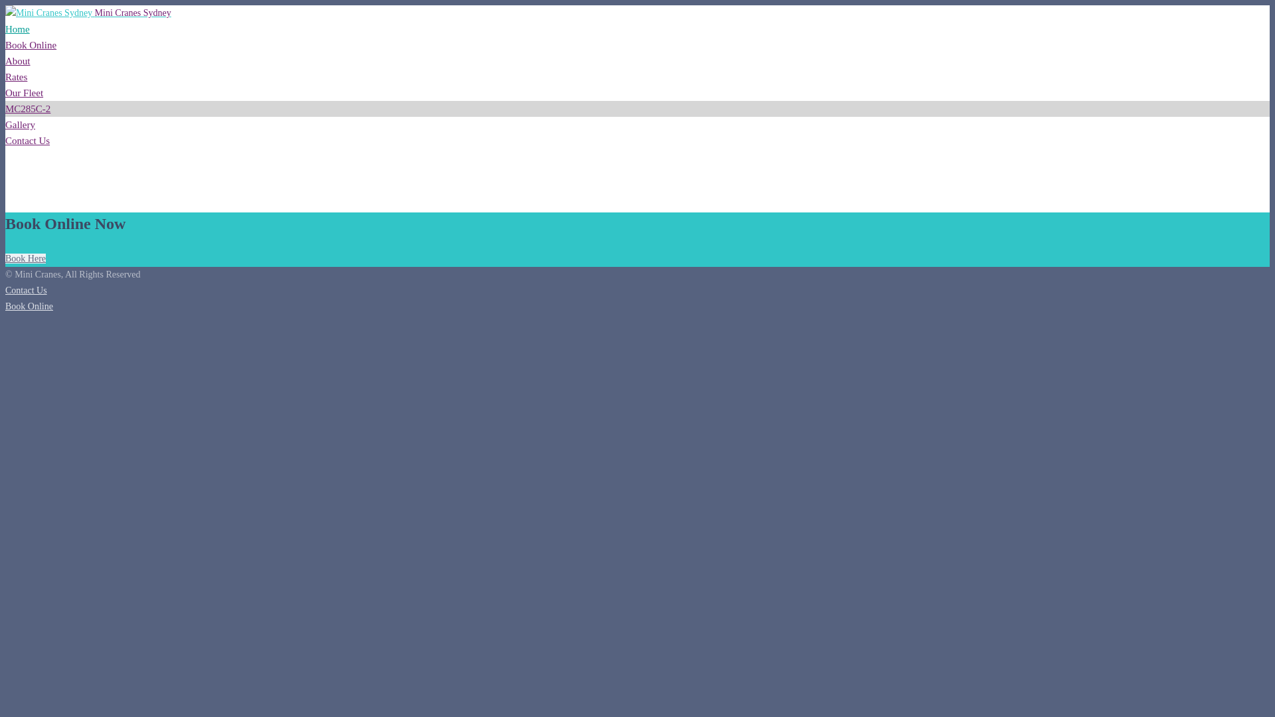  I want to click on Book Here, so click(25, 259).